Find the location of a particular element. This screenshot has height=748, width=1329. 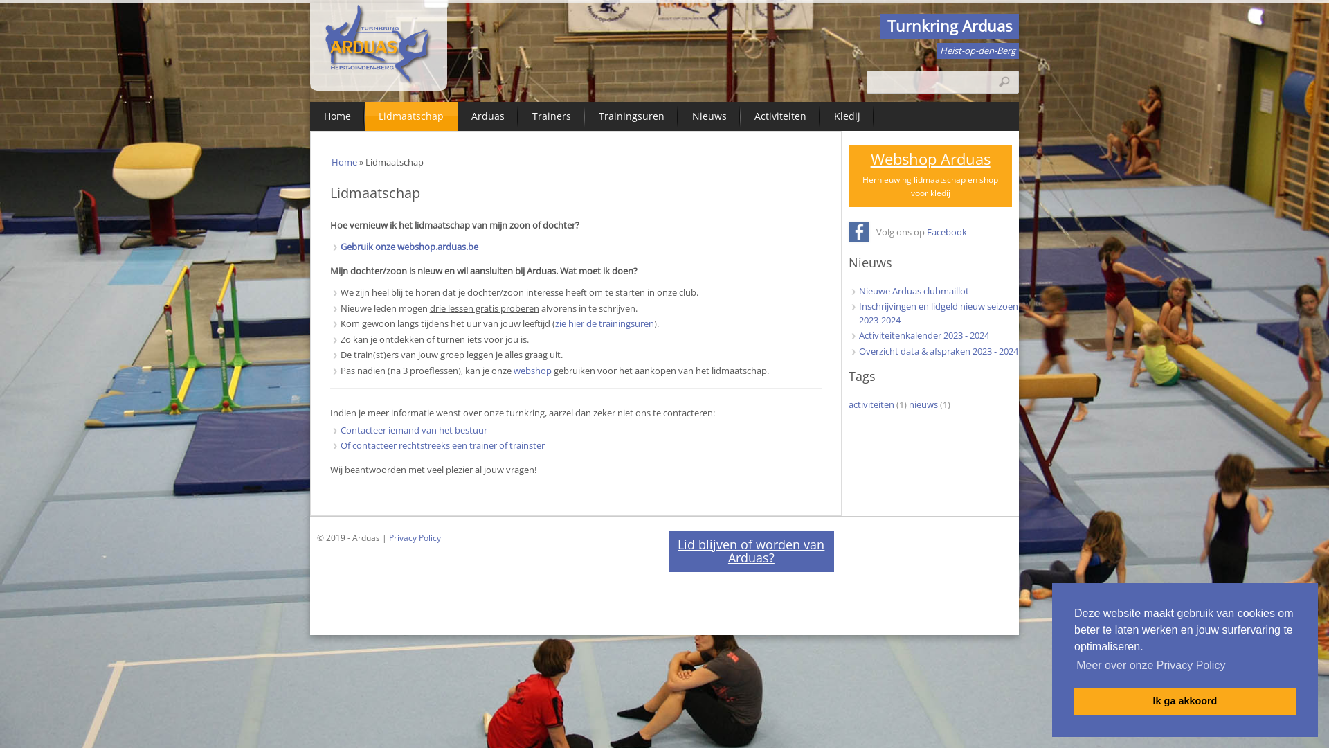

Meer over onze Privacy Policy is located at coordinates (1151, 666).